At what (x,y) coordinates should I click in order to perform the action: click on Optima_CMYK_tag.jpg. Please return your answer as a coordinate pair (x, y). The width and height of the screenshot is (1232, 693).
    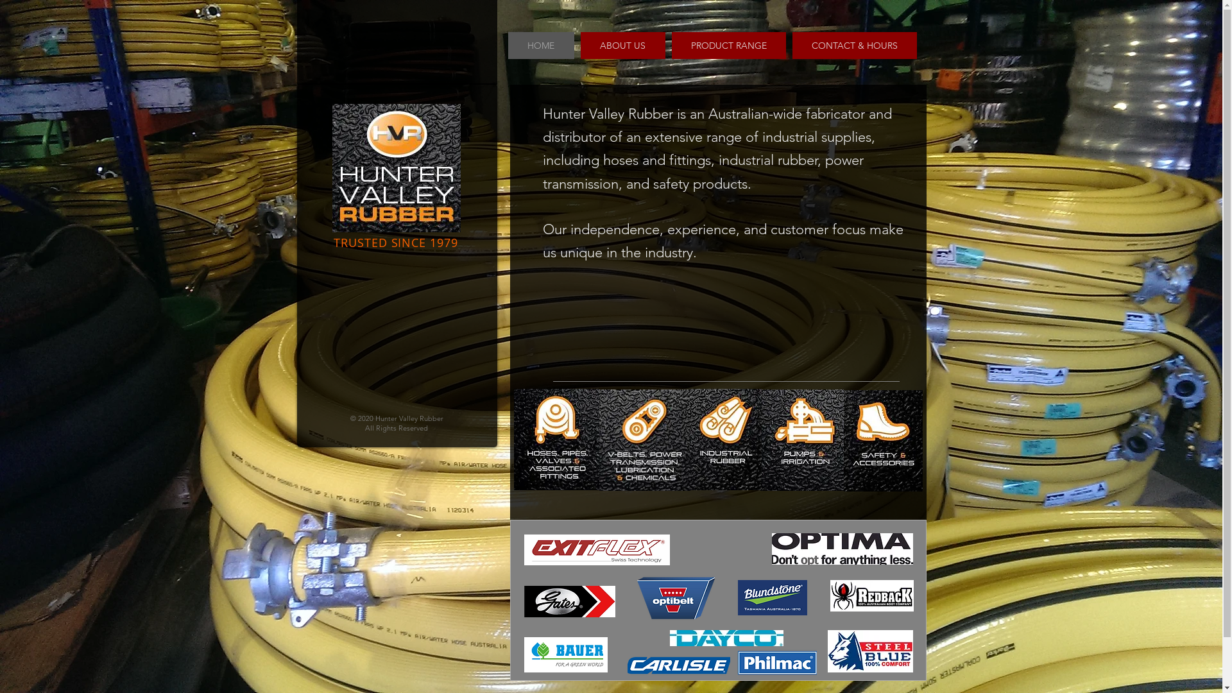
    Looking at the image, I should click on (842, 549).